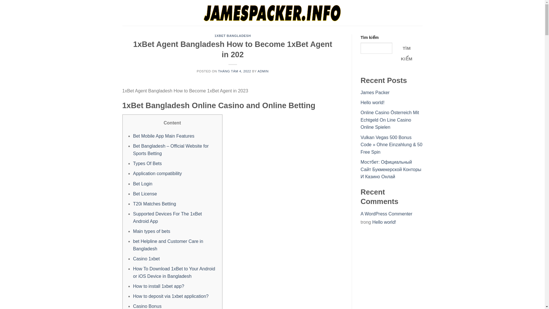 The width and height of the screenshot is (549, 309). What do you see at coordinates (170, 296) in the screenshot?
I see `How to deposit via 1xbet application?` at bounding box center [170, 296].